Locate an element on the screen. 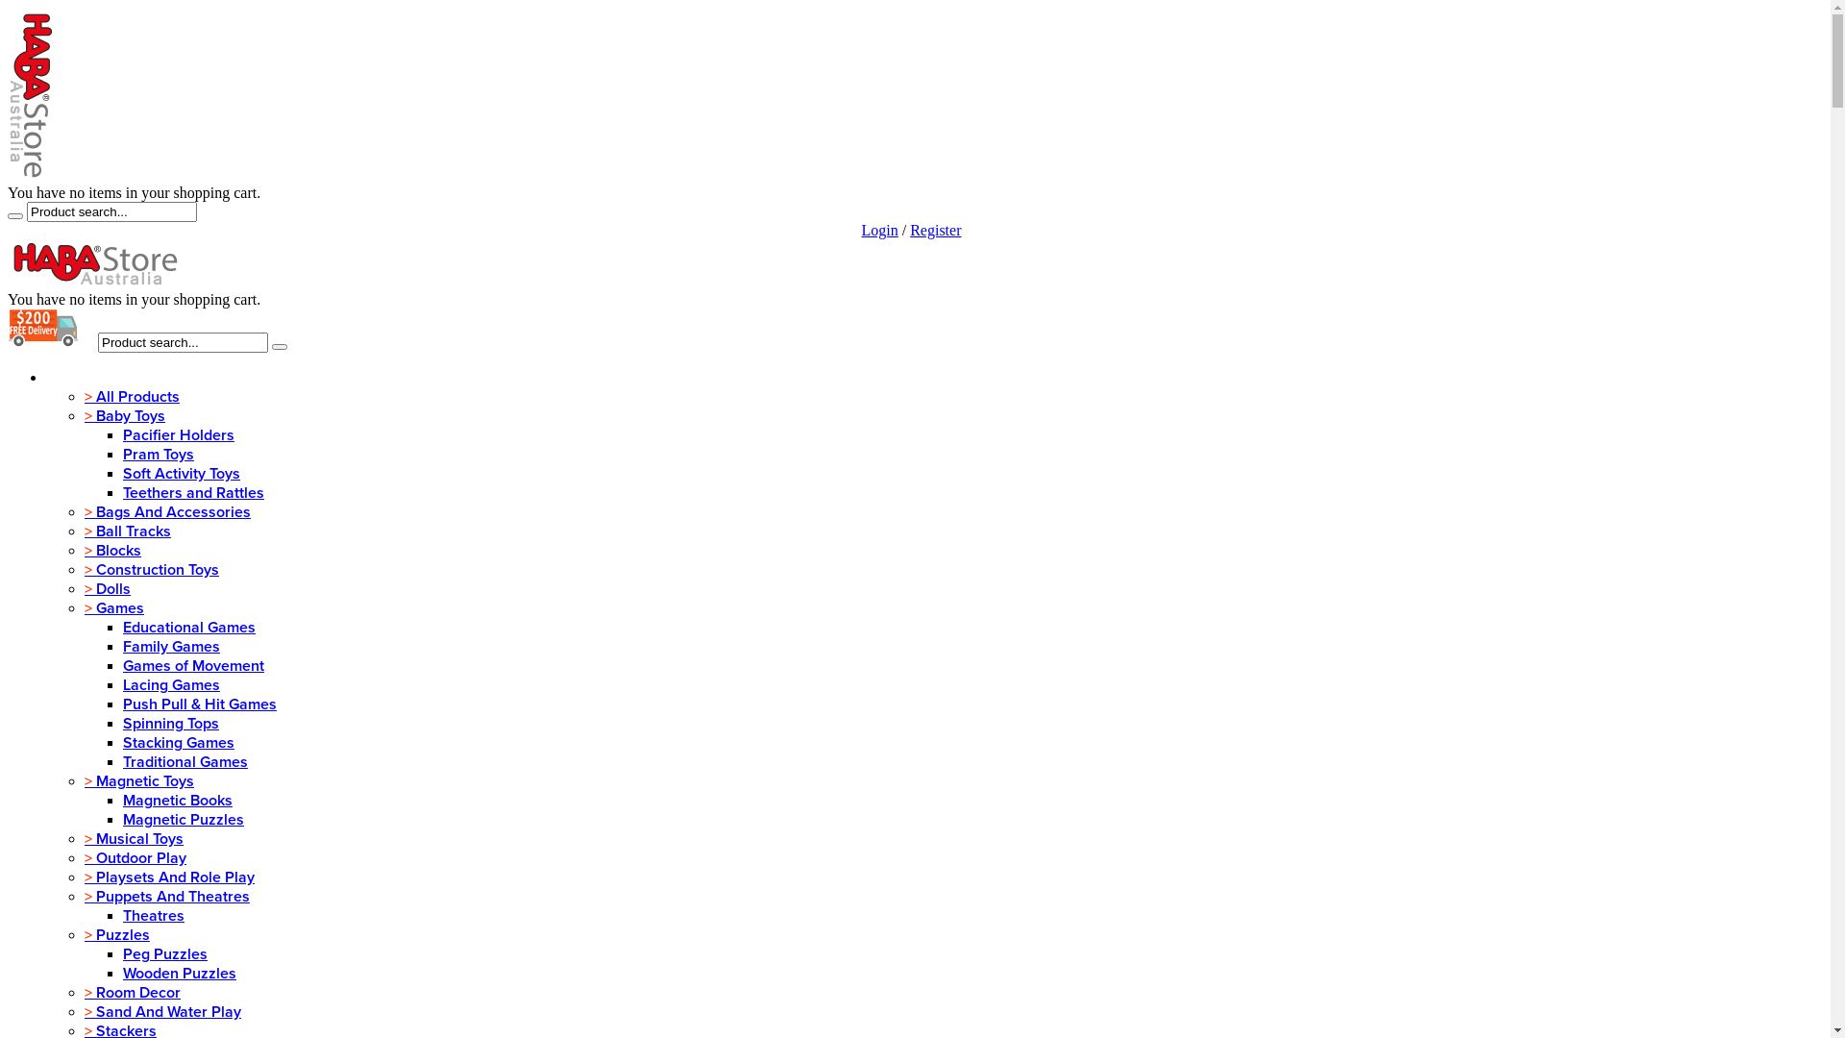  > Outdoor Play is located at coordinates (135, 857).